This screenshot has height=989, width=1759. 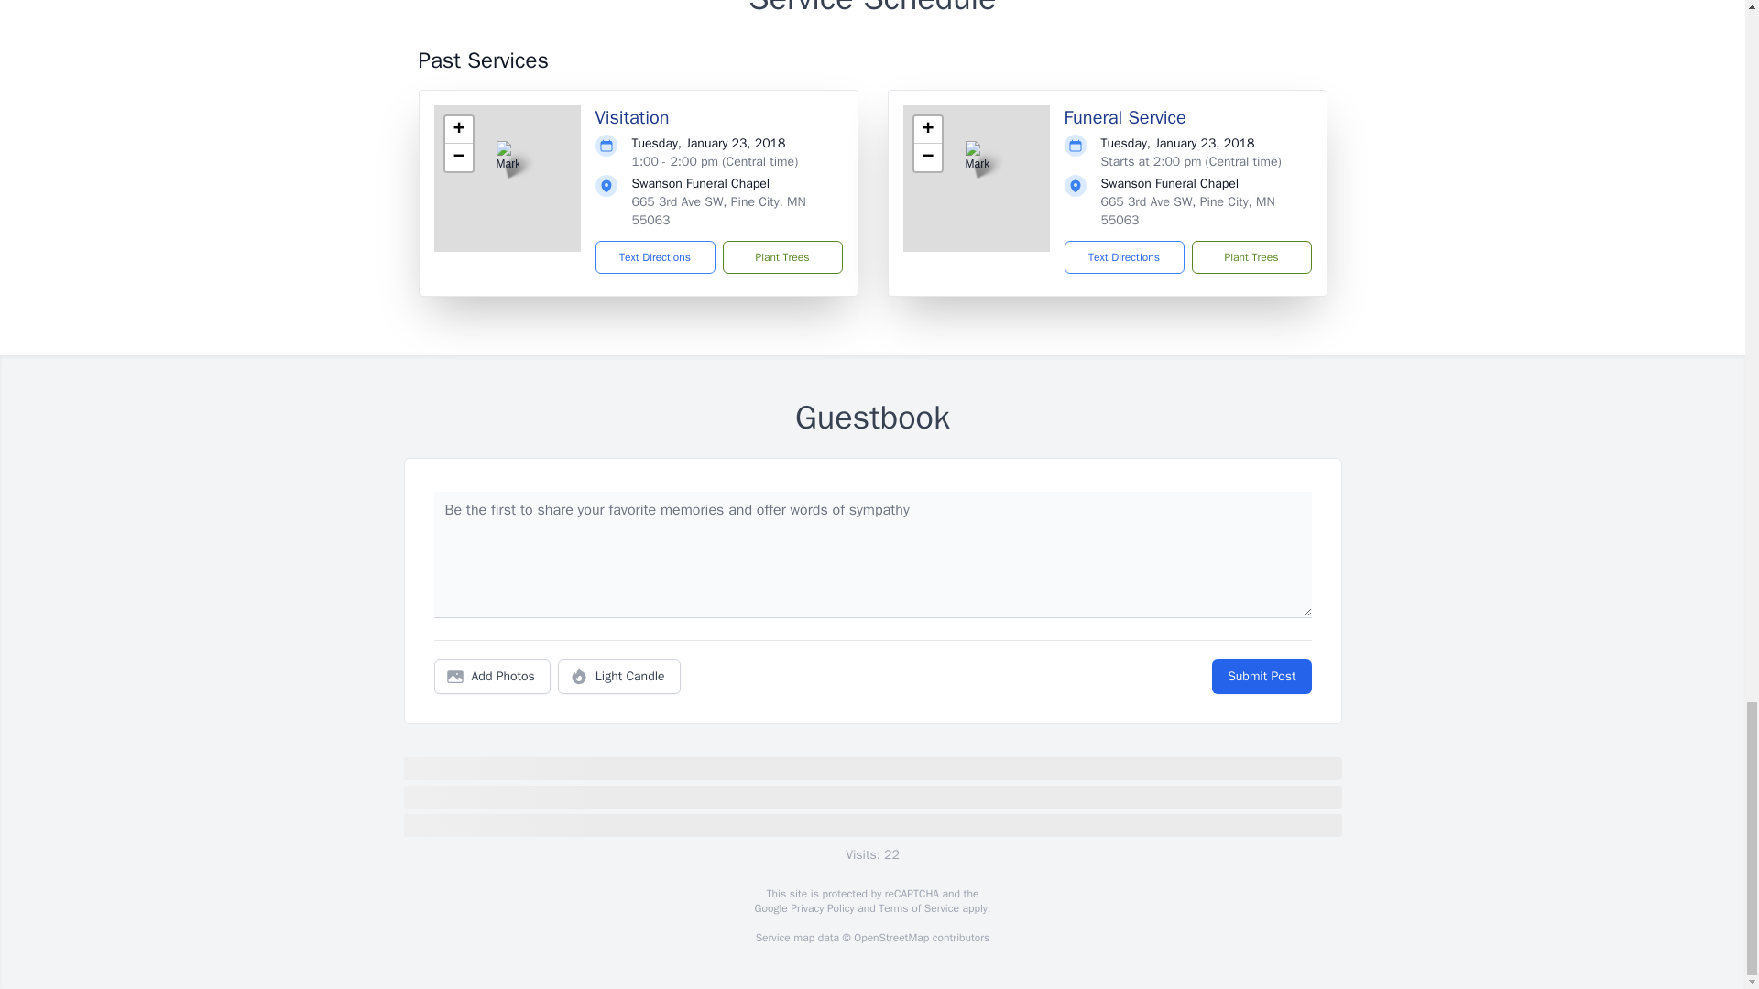 I want to click on Zoom in, so click(x=458, y=130).